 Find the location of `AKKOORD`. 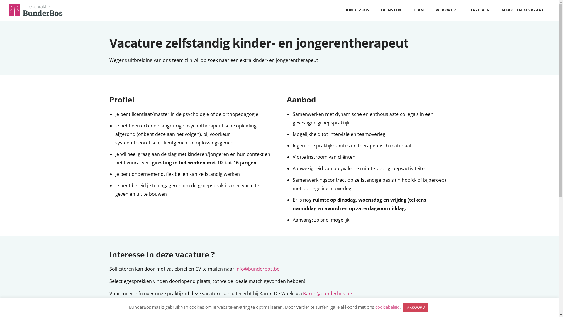

AKKOORD is located at coordinates (416, 308).